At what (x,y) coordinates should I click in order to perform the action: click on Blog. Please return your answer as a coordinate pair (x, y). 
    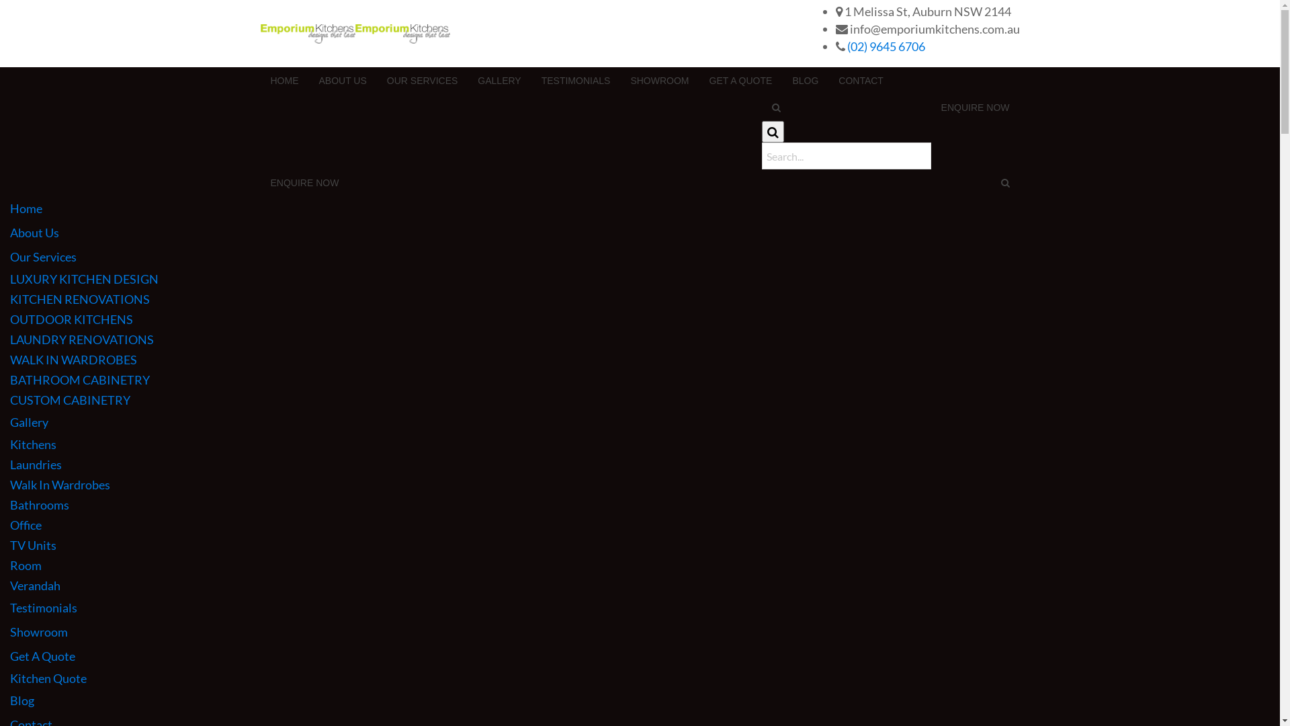
    Looking at the image, I should click on (640, 700).